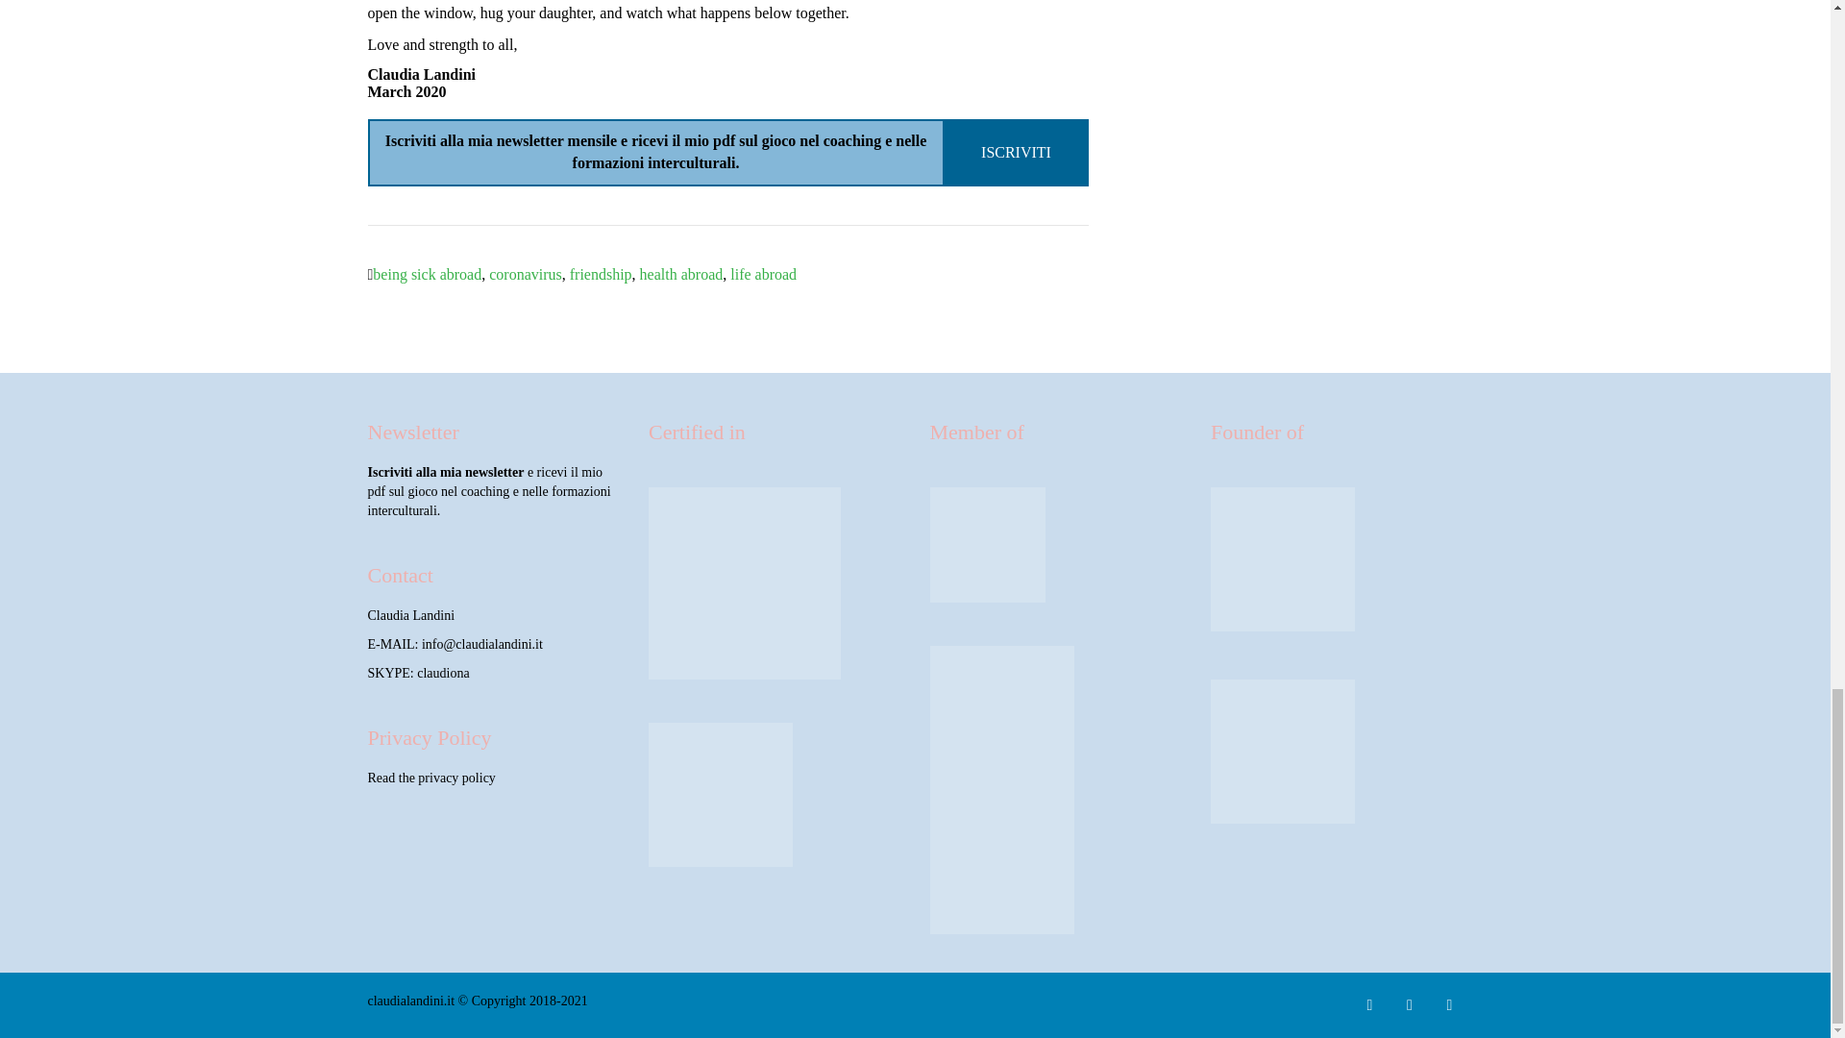  What do you see at coordinates (681, 273) in the screenshot?
I see `health abroad` at bounding box center [681, 273].